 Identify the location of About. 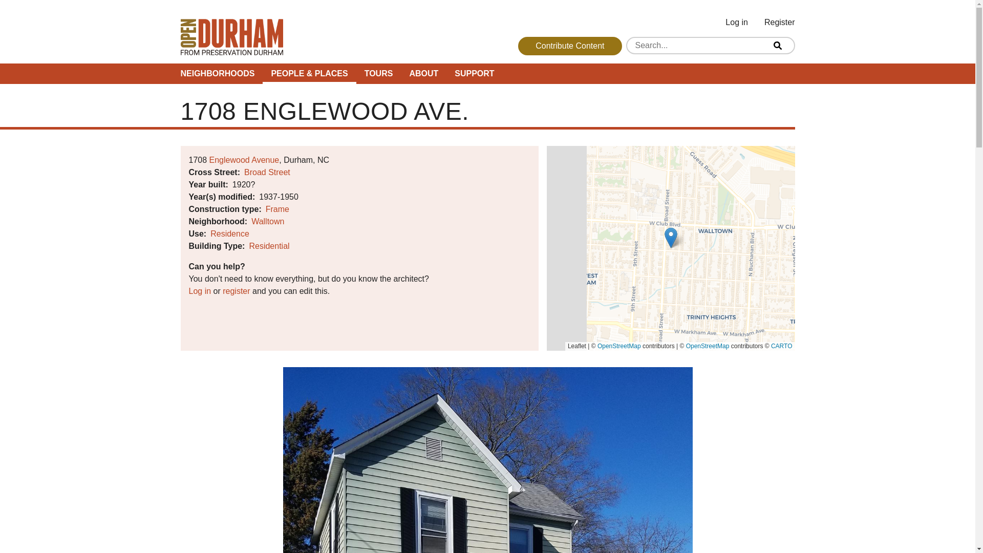
(423, 74).